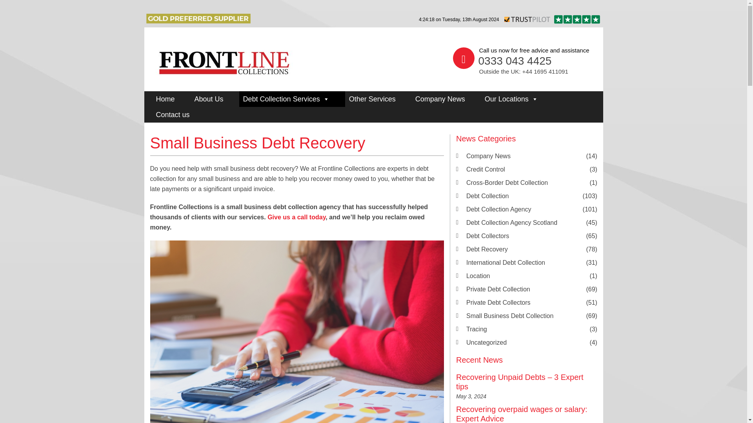  Describe the element at coordinates (517, 99) in the screenshot. I see `Our Locations` at that location.